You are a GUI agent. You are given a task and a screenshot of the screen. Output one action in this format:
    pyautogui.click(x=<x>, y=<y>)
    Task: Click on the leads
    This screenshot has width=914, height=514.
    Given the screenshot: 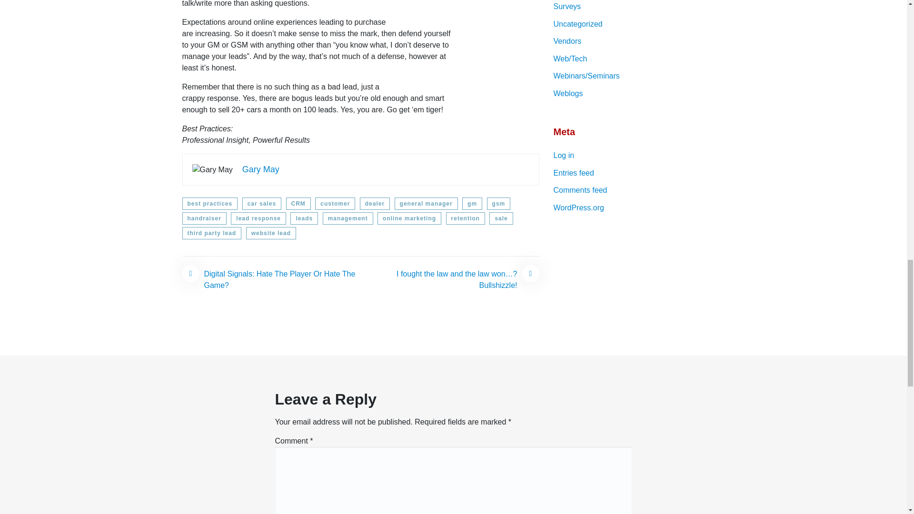 What is the action you would take?
    pyautogui.click(x=304, y=218)
    